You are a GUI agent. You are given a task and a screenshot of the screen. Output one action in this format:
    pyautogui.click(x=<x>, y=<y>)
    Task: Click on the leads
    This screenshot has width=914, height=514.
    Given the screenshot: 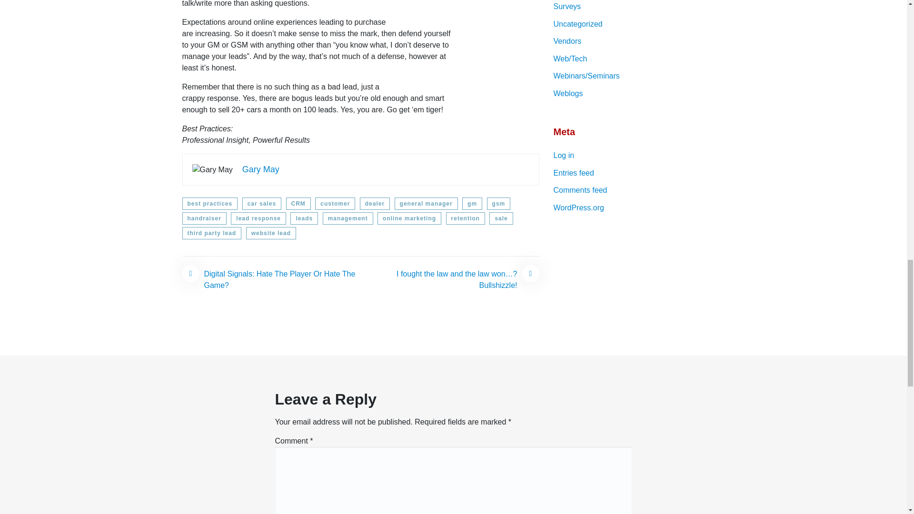 What is the action you would take?
    pyautogui.click(x=304, y=218)
    